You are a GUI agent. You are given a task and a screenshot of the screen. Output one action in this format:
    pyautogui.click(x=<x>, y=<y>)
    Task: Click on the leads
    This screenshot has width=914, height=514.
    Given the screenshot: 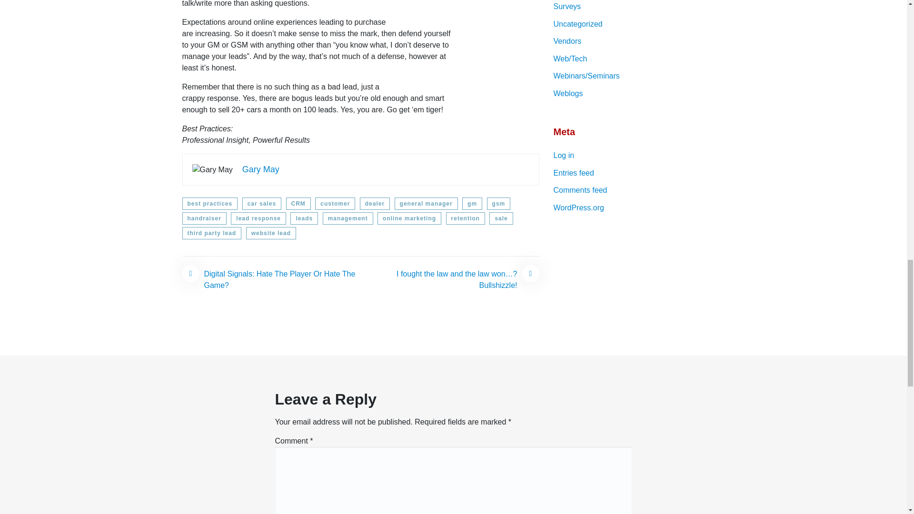 What is the action you would take?
    pyautogui.click(x=304, y=218)
    